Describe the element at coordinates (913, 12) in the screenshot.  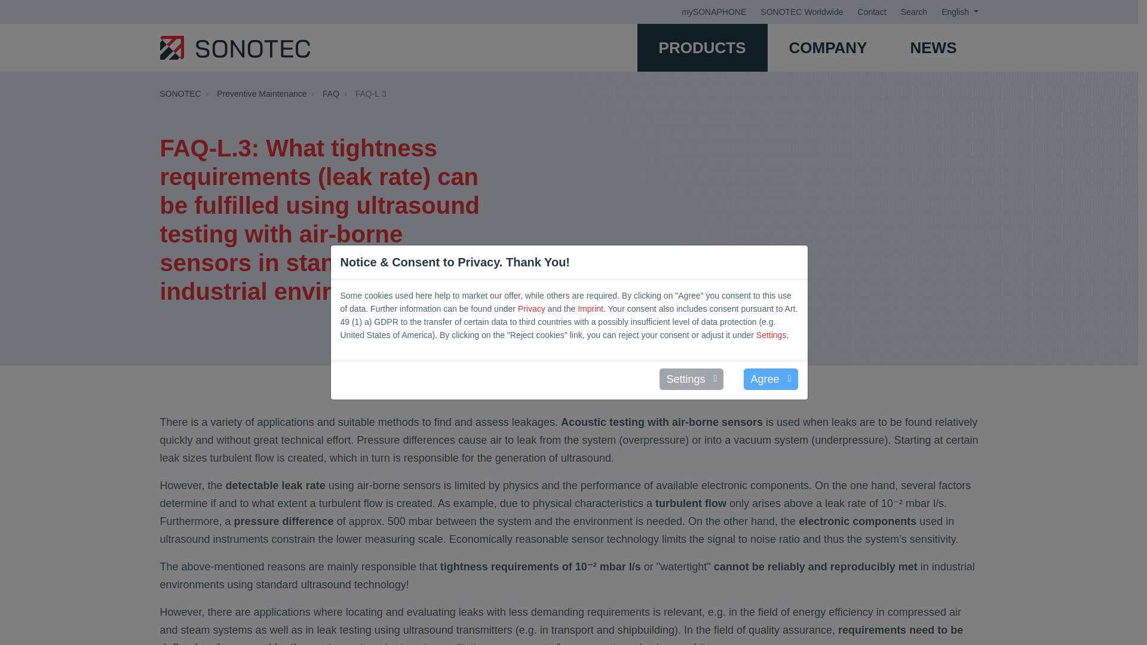
I see `Search` at that location.